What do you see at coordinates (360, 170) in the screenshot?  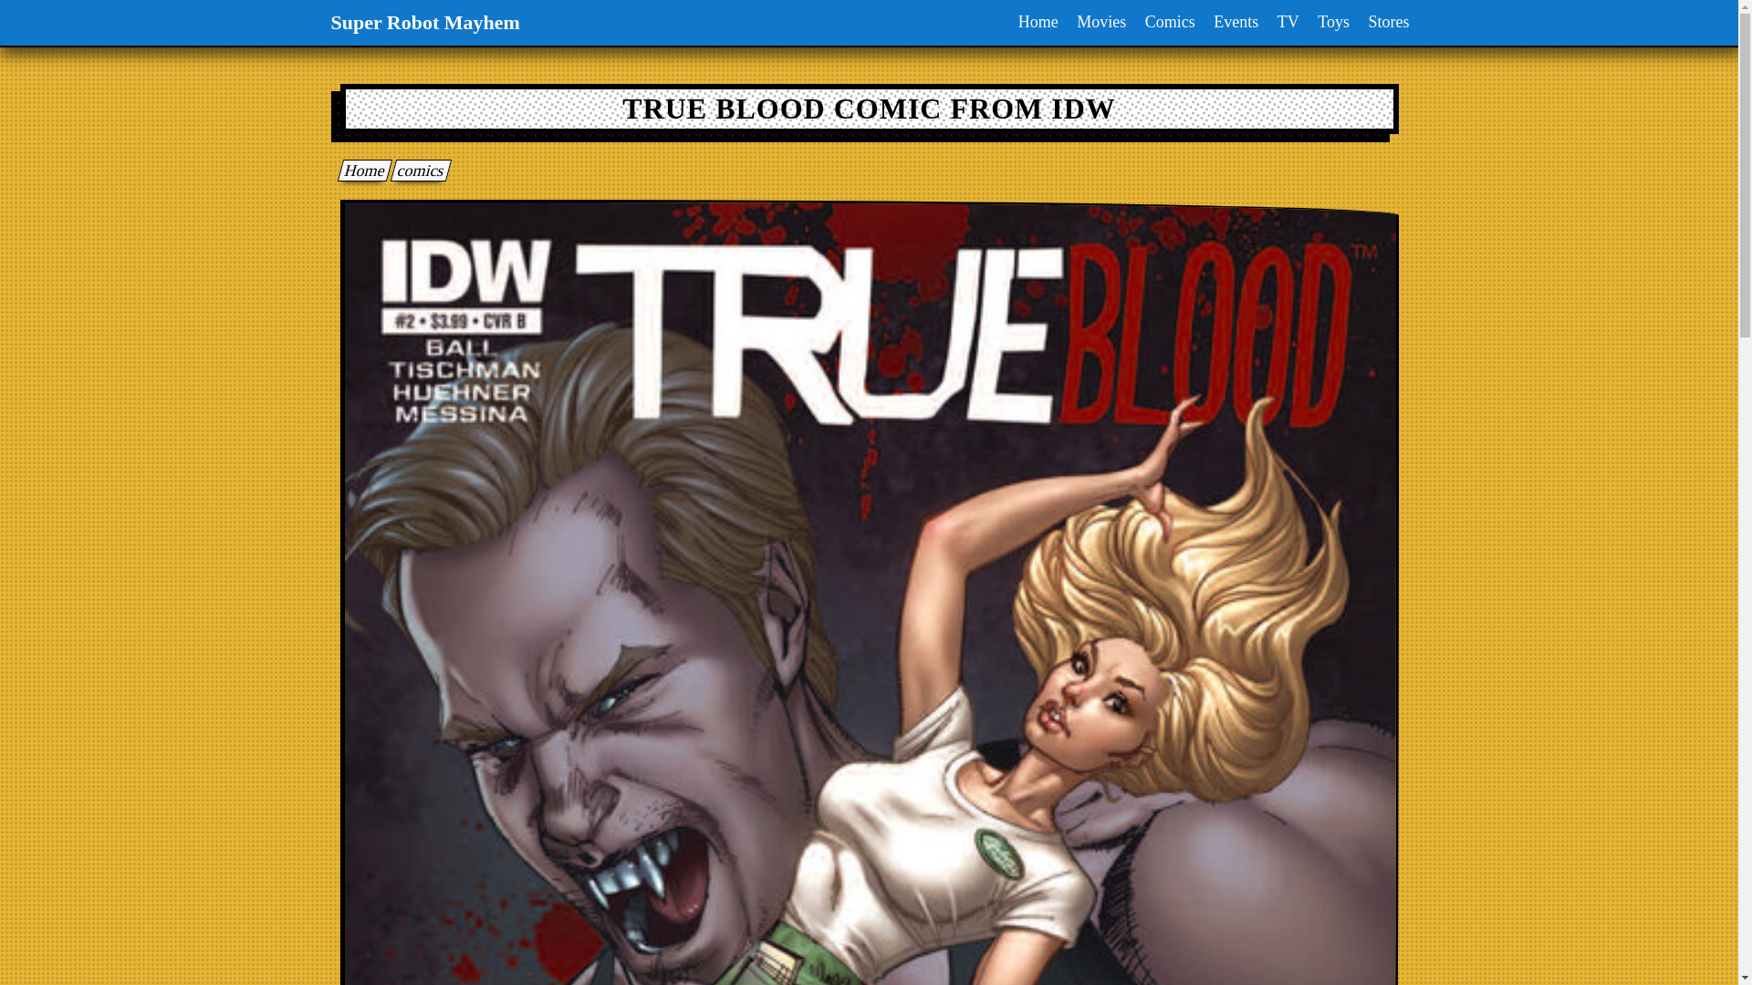 I see `Home` at bounding box center [360, 170].